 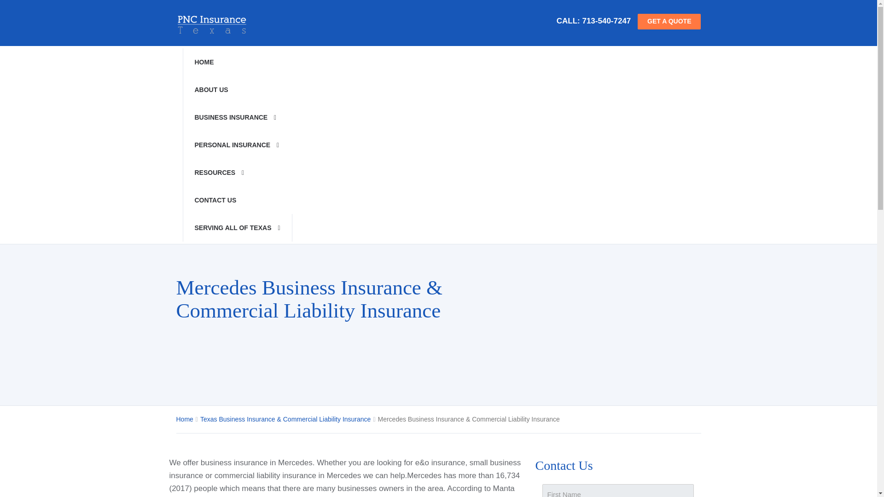 I want to click on 713-540-7247, so click(x=606, y=21).